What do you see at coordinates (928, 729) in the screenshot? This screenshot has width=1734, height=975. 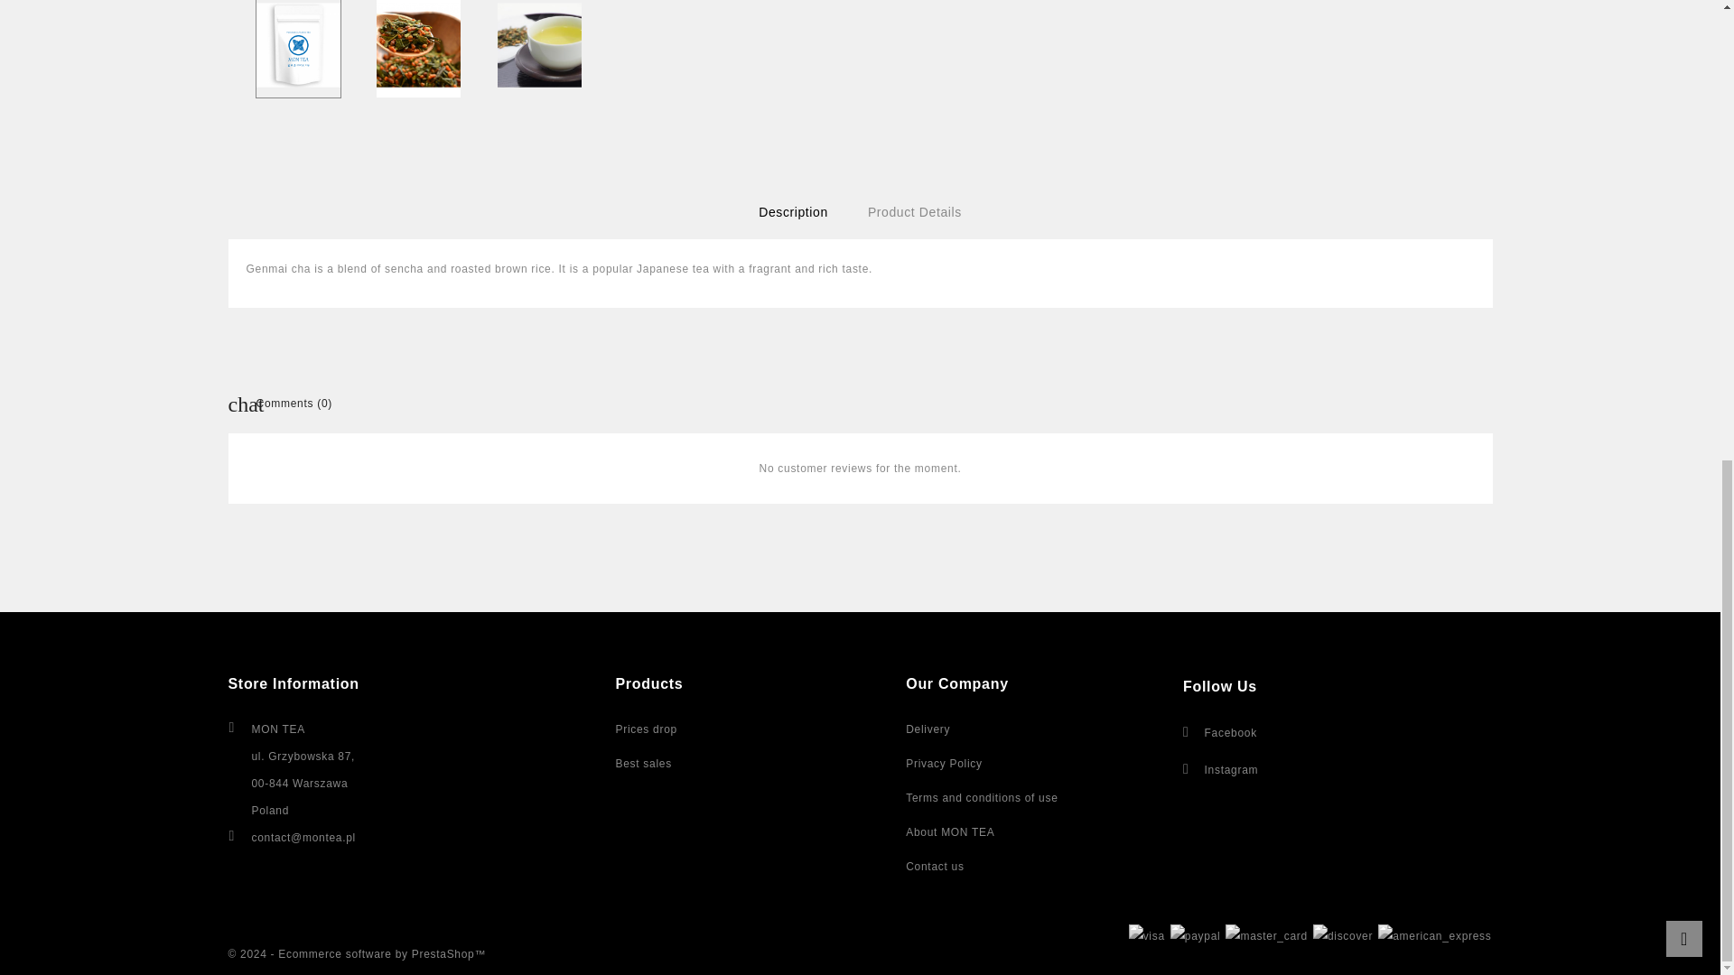 I see `Our terms and conditions of delivery` at bounding box center [928, 729].